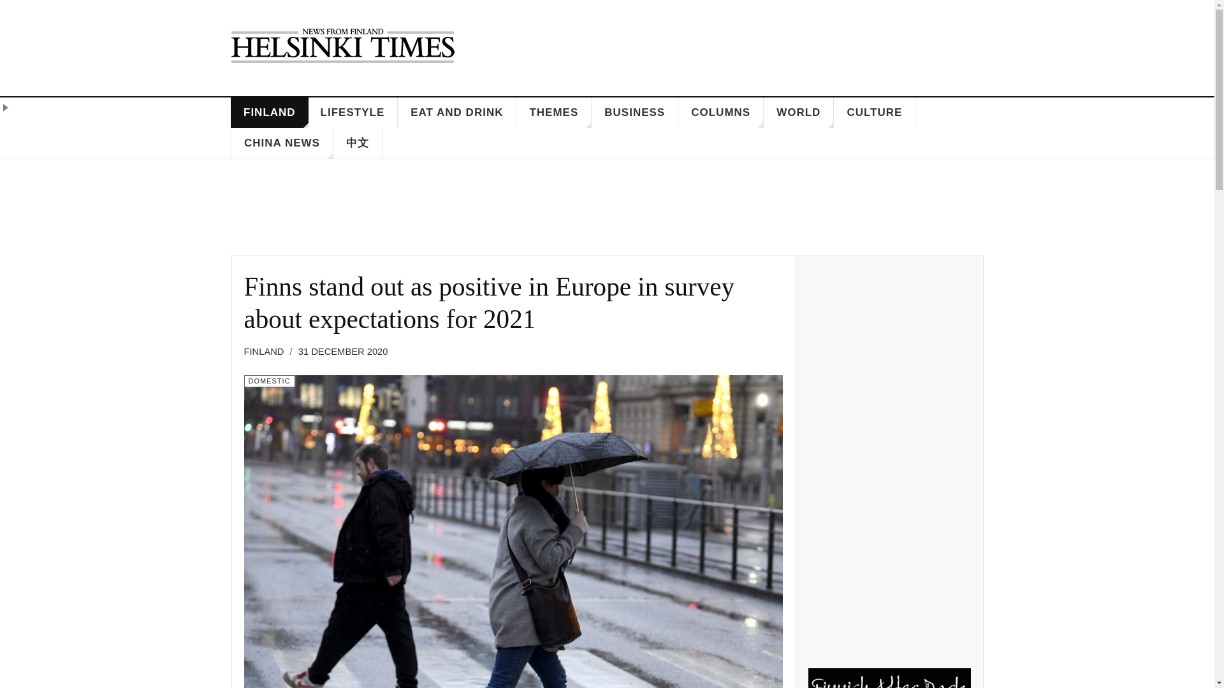  Describe the element at coordinates (342, 45) in the screenshot. I see `HelsinkiTimes` at that location.